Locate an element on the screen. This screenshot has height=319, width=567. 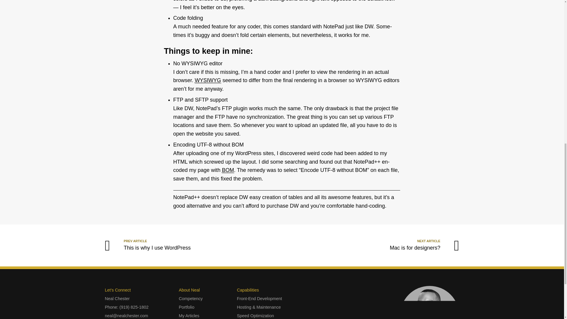
Neal Chester is located at coordinates (255, 315).